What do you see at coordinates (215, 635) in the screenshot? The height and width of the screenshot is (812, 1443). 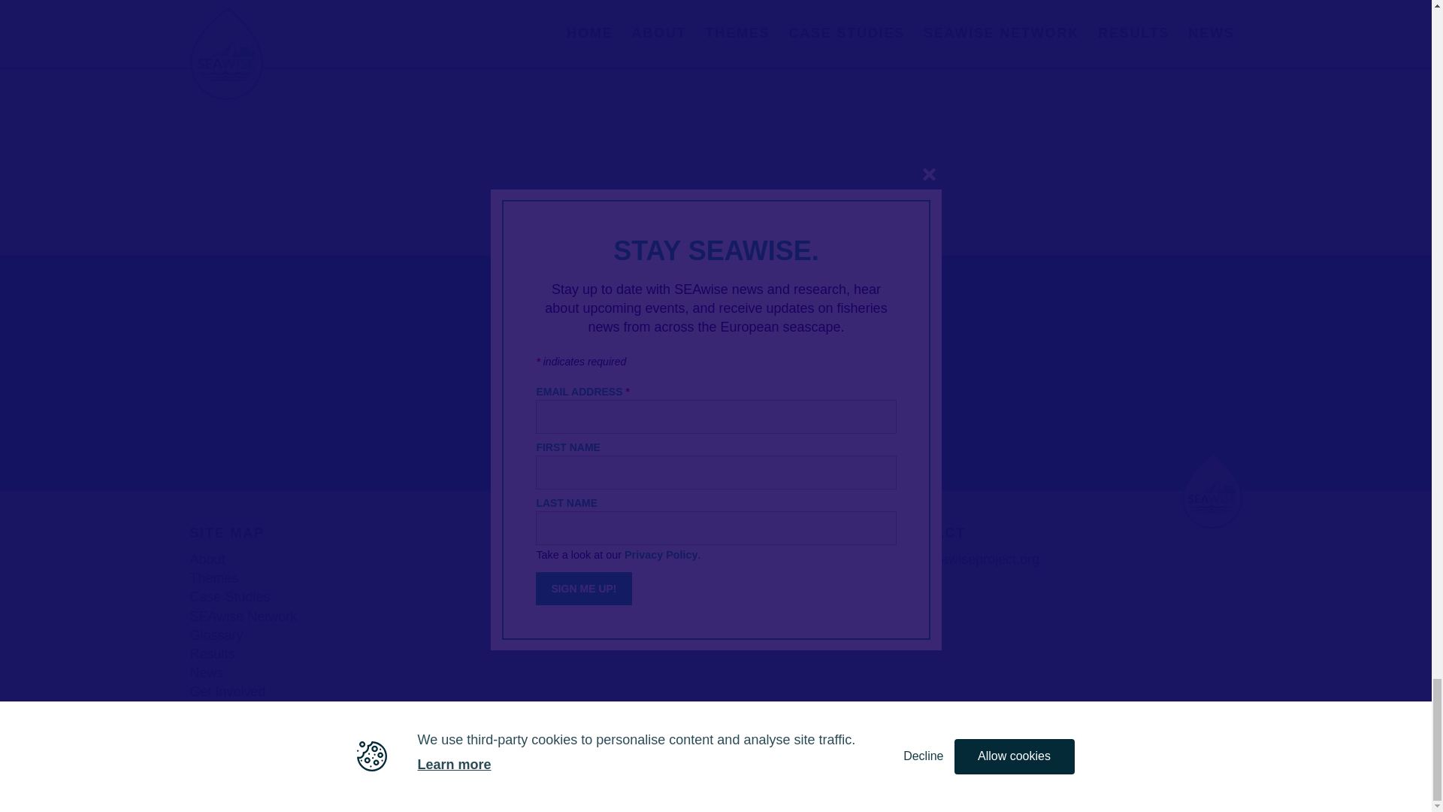 I see `Glossary` at bounding box center [215, 635].